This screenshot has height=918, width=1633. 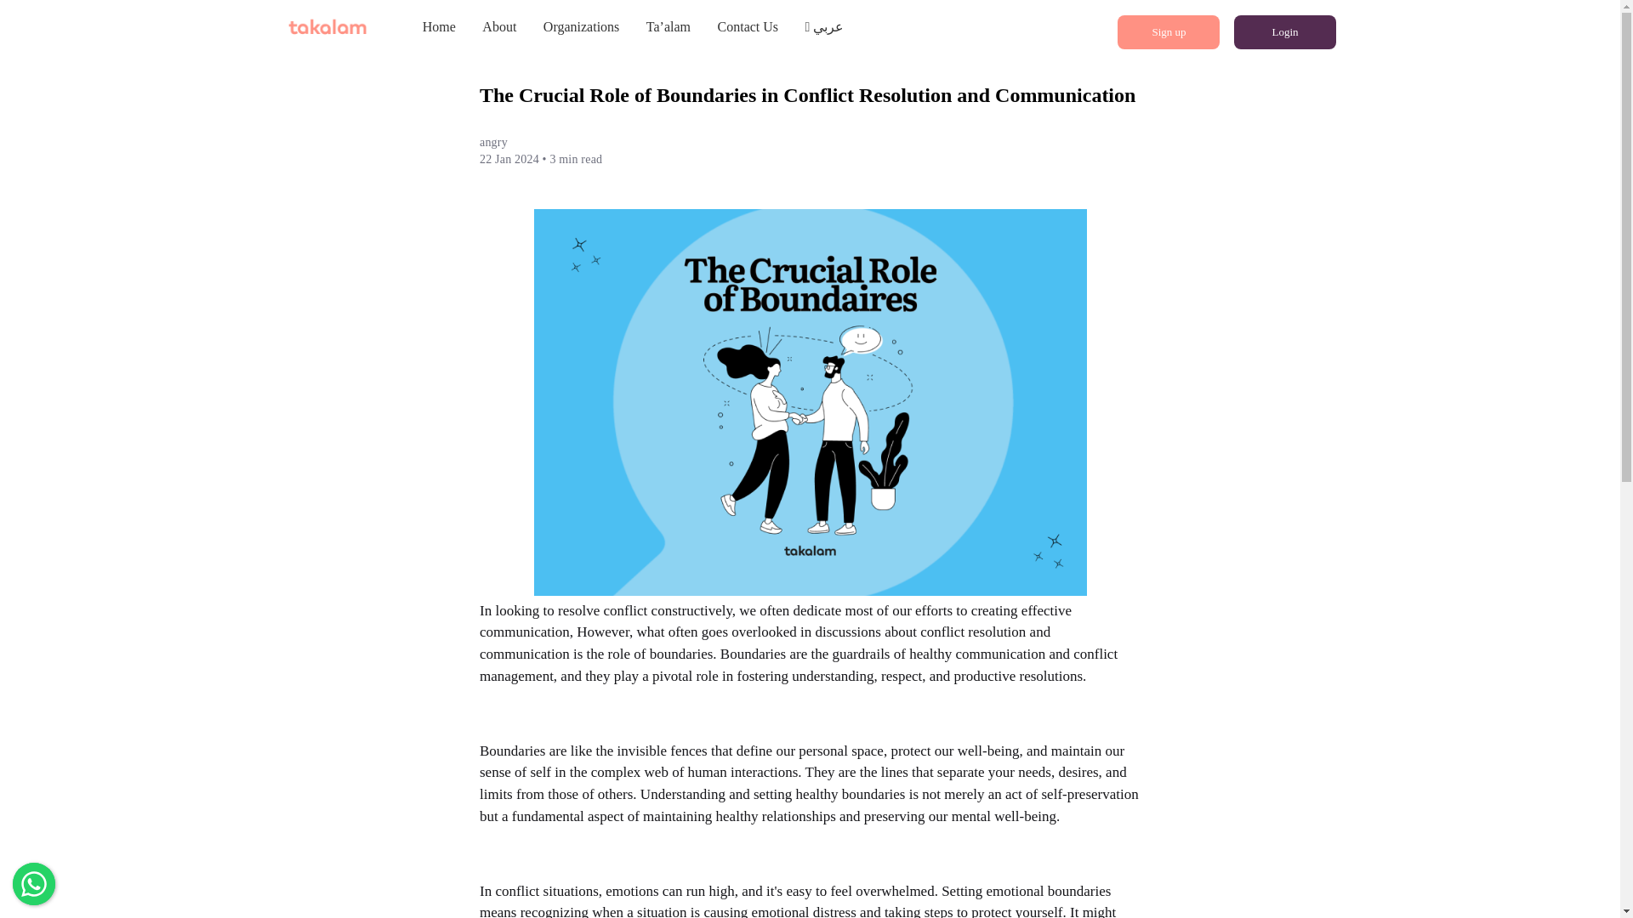 What do you see at coordinates (439, 27) in the screenshot?
I see `Home` at bounding box center [439, 27].